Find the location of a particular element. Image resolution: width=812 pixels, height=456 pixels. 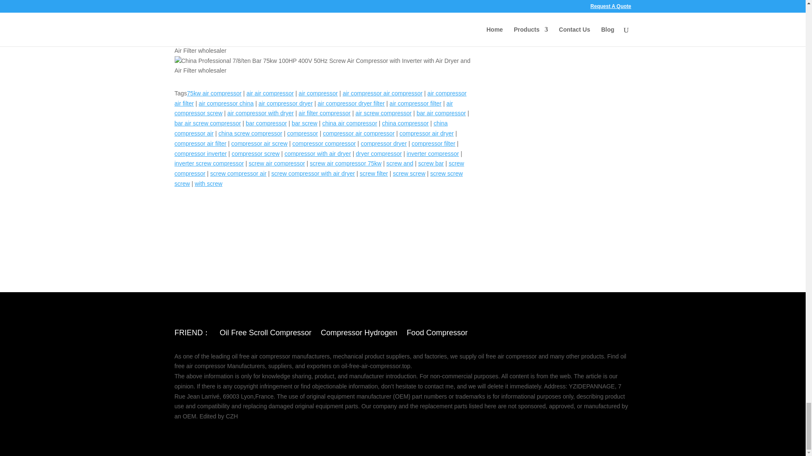

air compressor dryer is located at coordinates (285, 103).